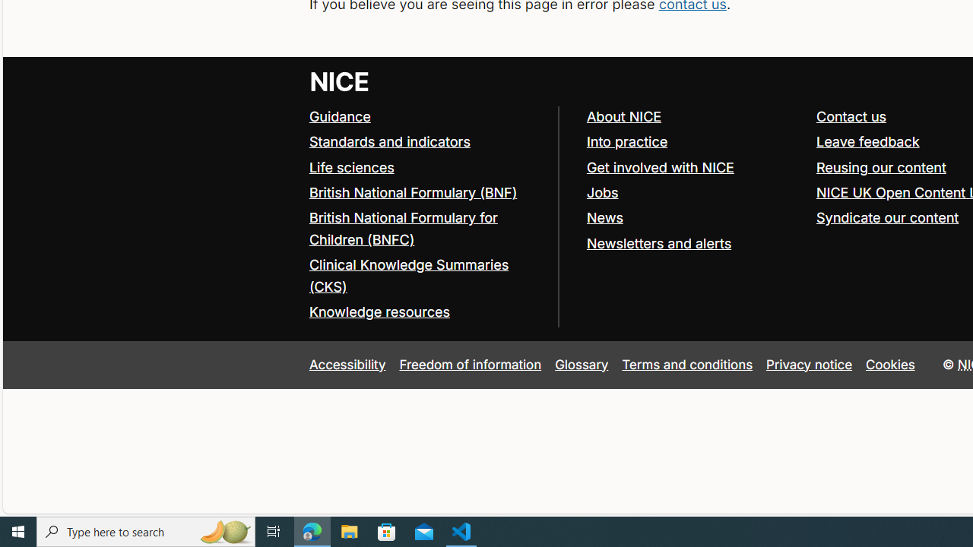 The image size is (973, 547). I want to click on About NICE, so click(623, 115).